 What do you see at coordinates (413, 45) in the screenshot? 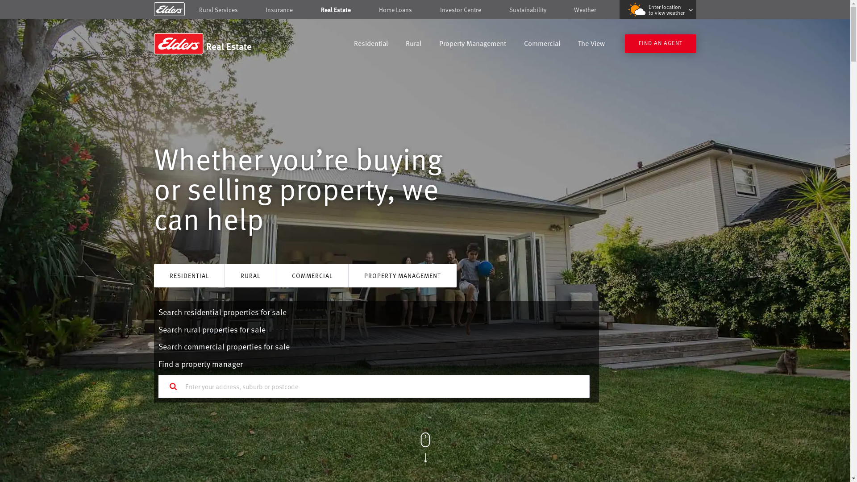
I see `Rural` at bounding box center [413, 45].